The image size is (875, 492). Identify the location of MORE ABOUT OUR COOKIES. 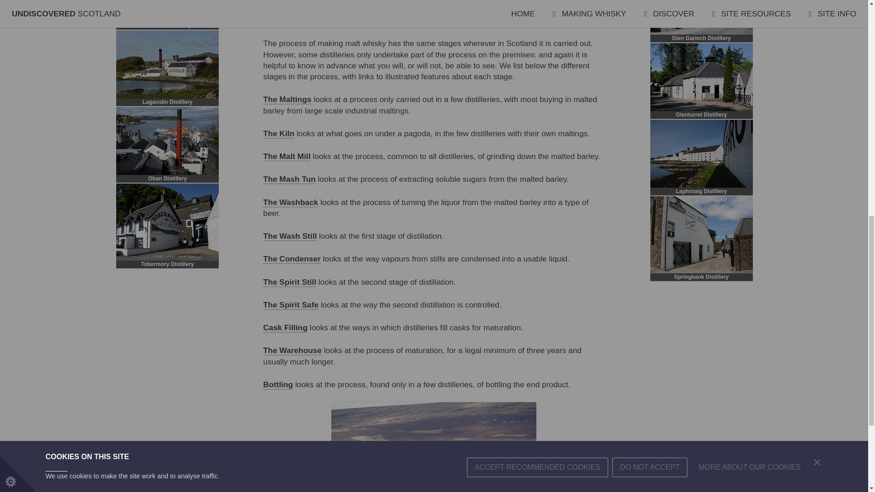
(749, 2).